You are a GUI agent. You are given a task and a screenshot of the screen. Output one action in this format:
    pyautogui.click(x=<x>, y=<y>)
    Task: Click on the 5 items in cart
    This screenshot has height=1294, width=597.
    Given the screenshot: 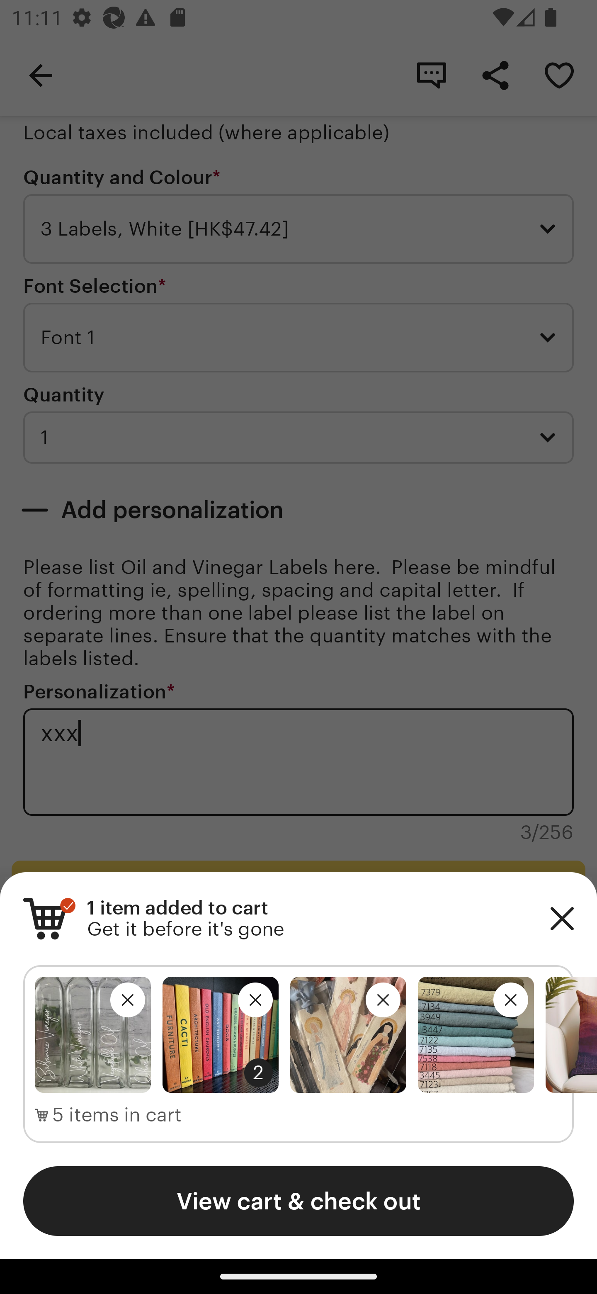 What is the action you would take?
    pyautogui.click(x=108, y=1115)
    